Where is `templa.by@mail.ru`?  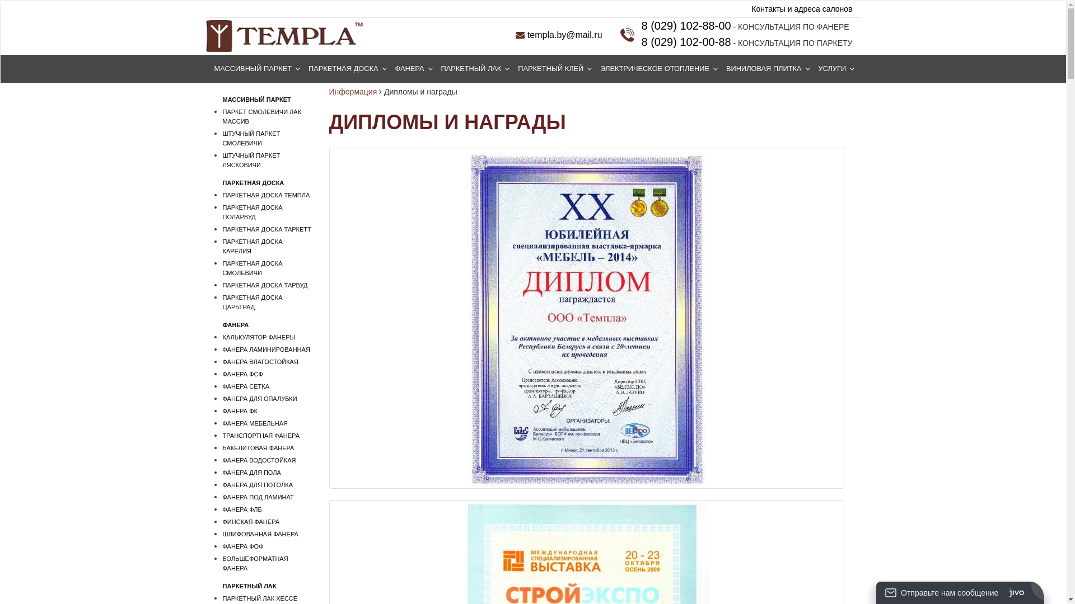
templa.by@mail.ru is located at coordinates (559, 35).